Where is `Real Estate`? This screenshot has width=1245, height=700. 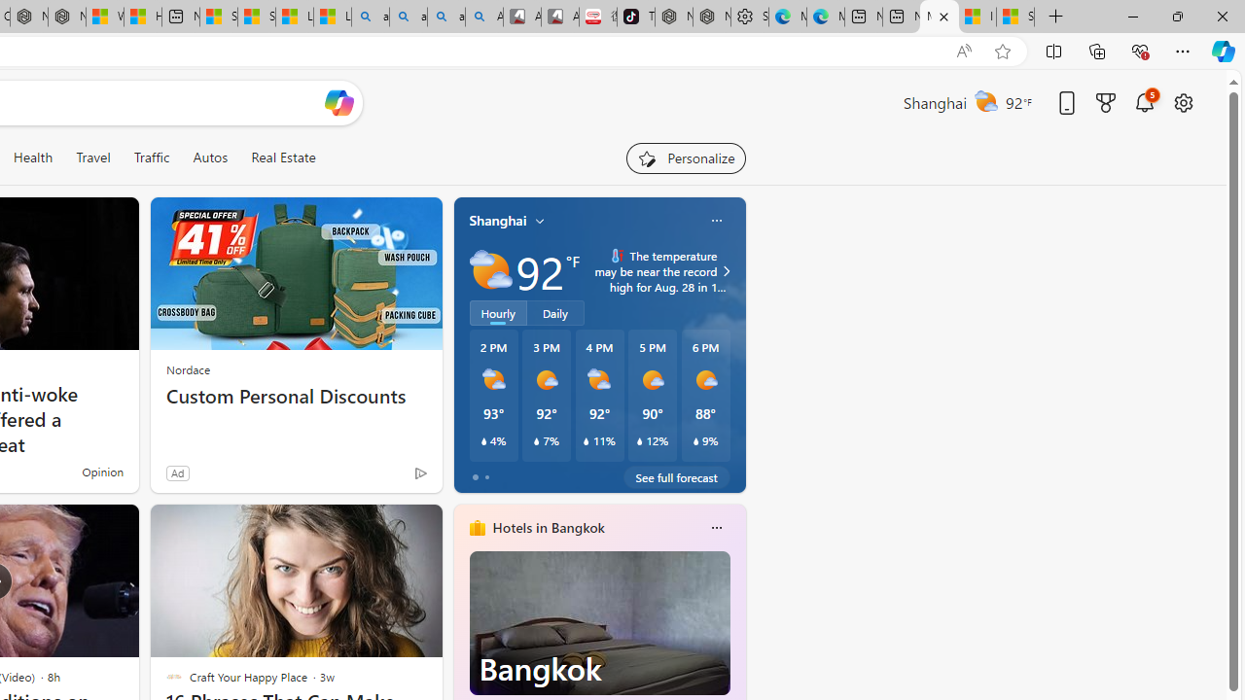
Real Estate is located at coordinates (282, 157).